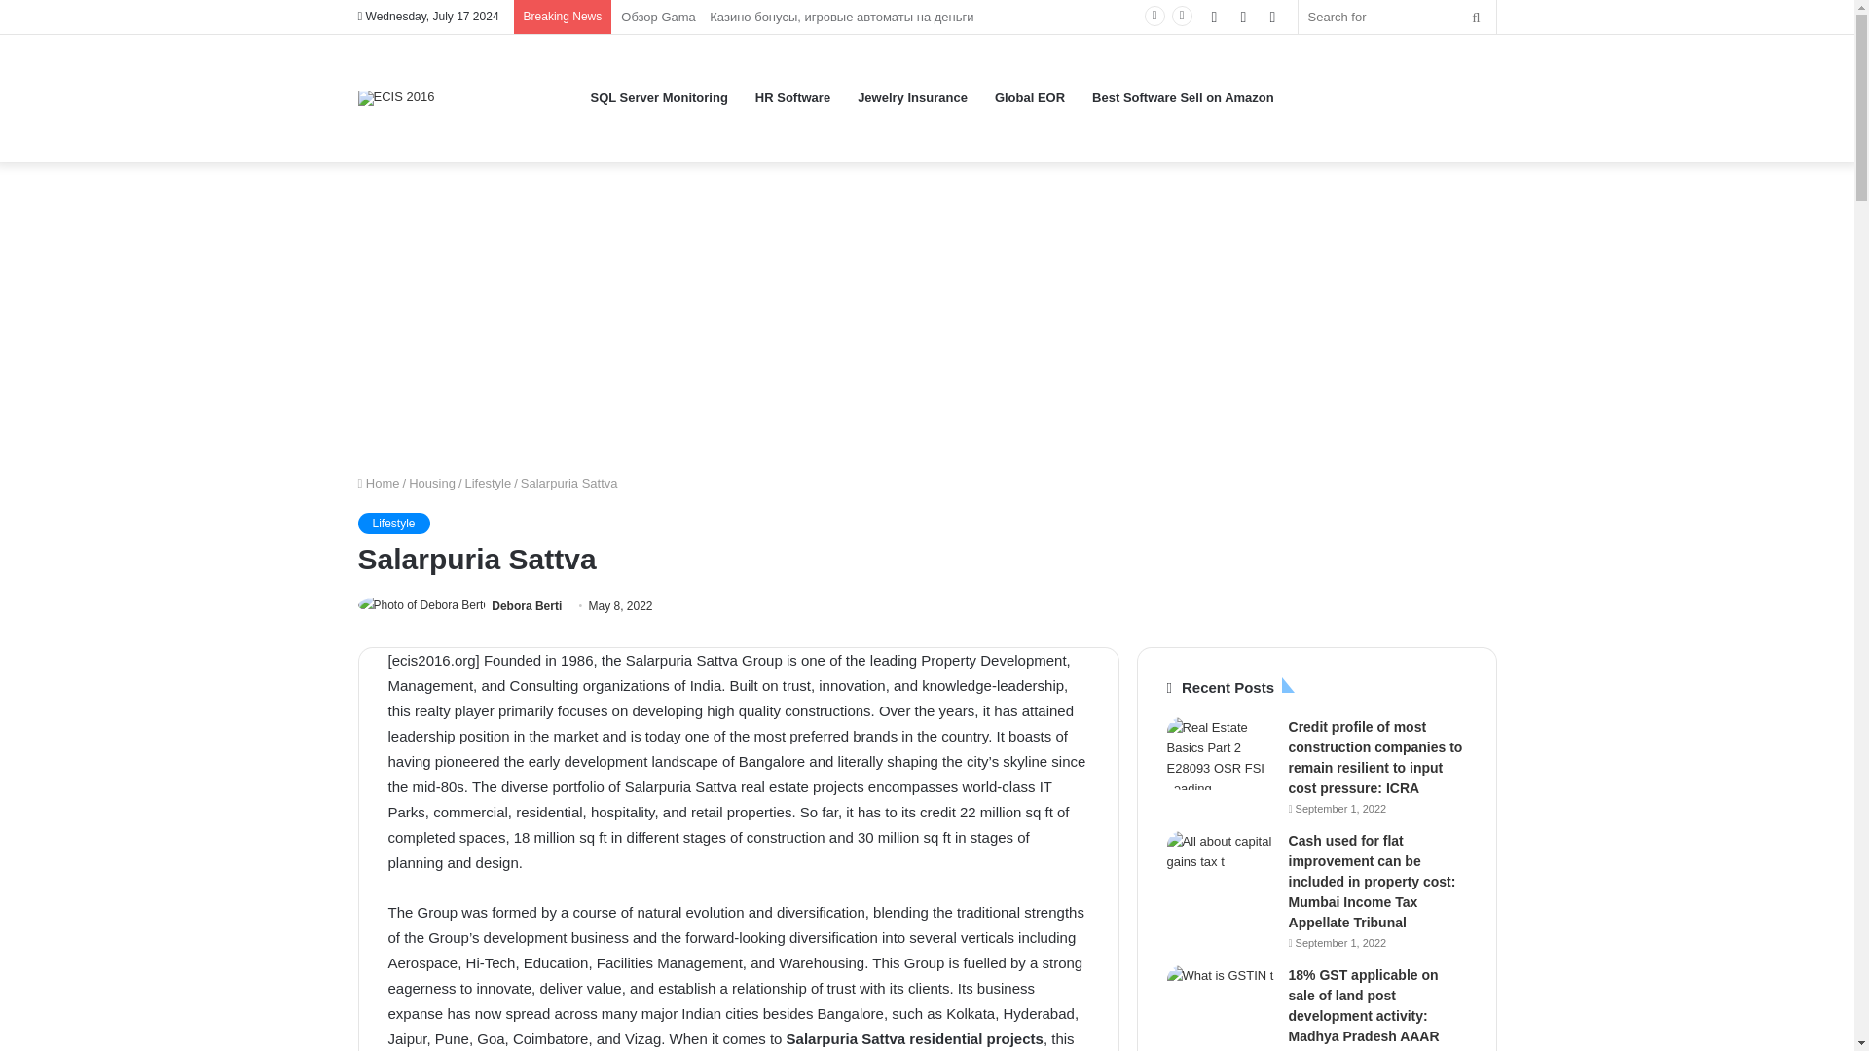 The image size is (1869, 1051). Describe the element at coordinates (393, 524) in the screenshot. I see `Lifestyle` at that location.